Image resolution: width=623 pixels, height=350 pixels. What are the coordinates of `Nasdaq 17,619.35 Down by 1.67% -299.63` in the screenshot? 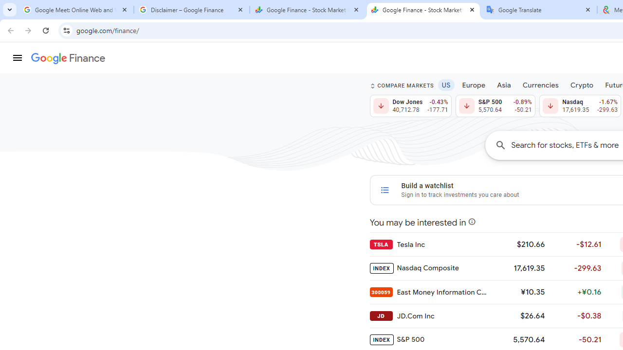 It's located at (580, 106).